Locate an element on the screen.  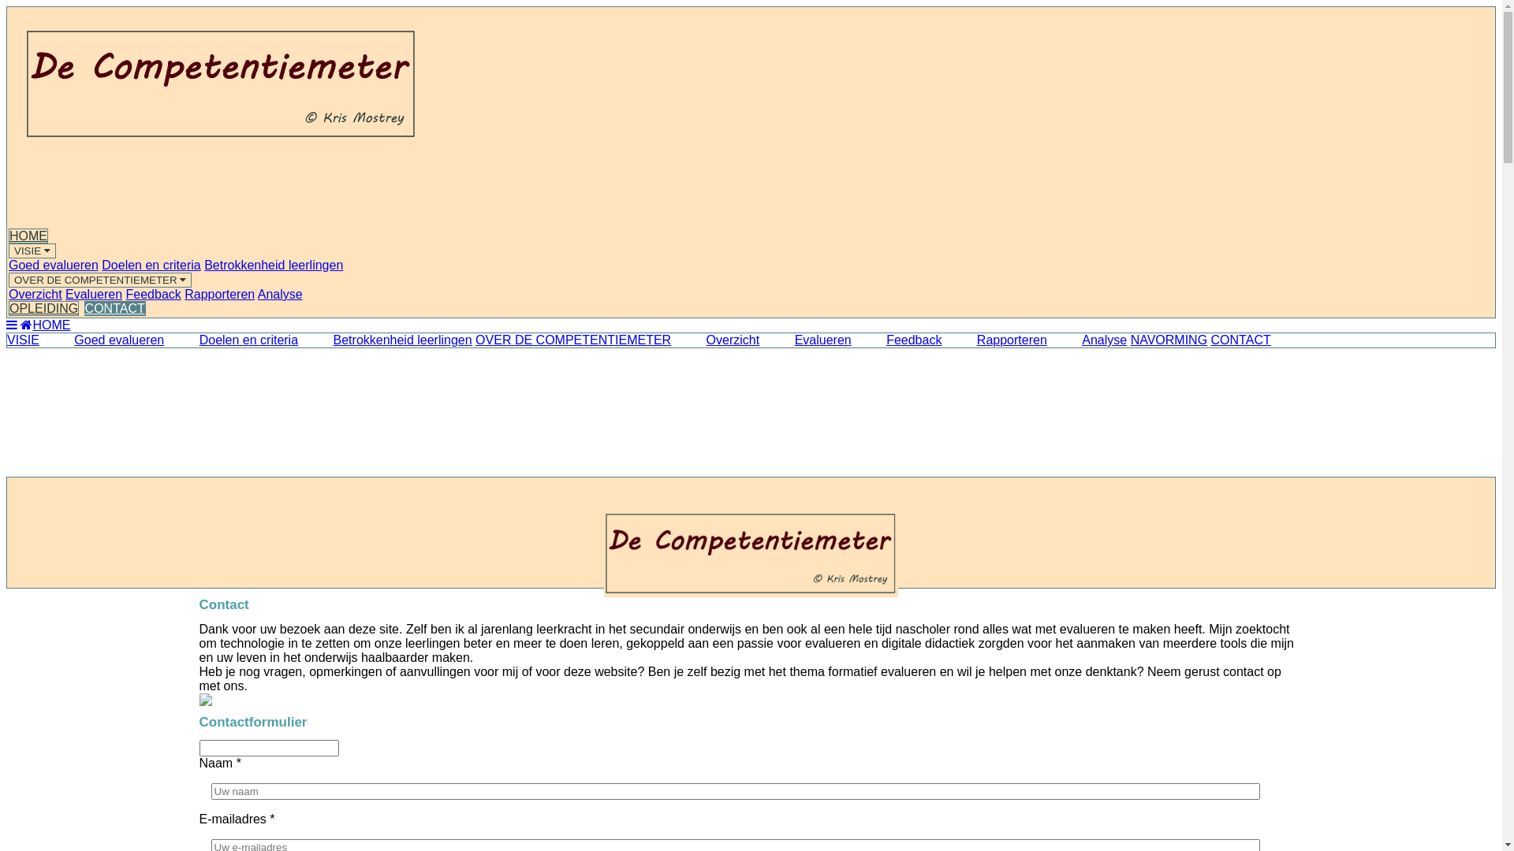
Evalueren is located at coordinates (94, 295).